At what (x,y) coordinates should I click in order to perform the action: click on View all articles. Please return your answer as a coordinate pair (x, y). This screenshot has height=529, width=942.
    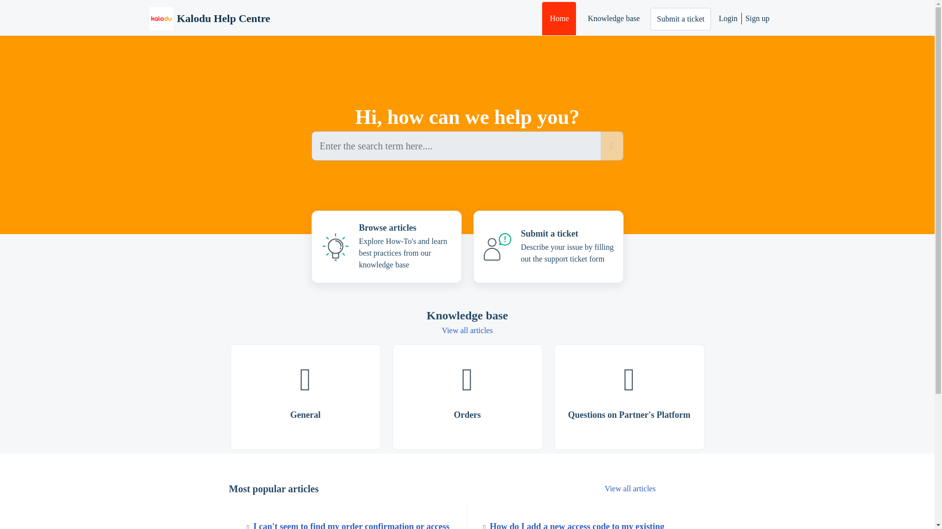
    Looking at the image, I should click on (630, 488).